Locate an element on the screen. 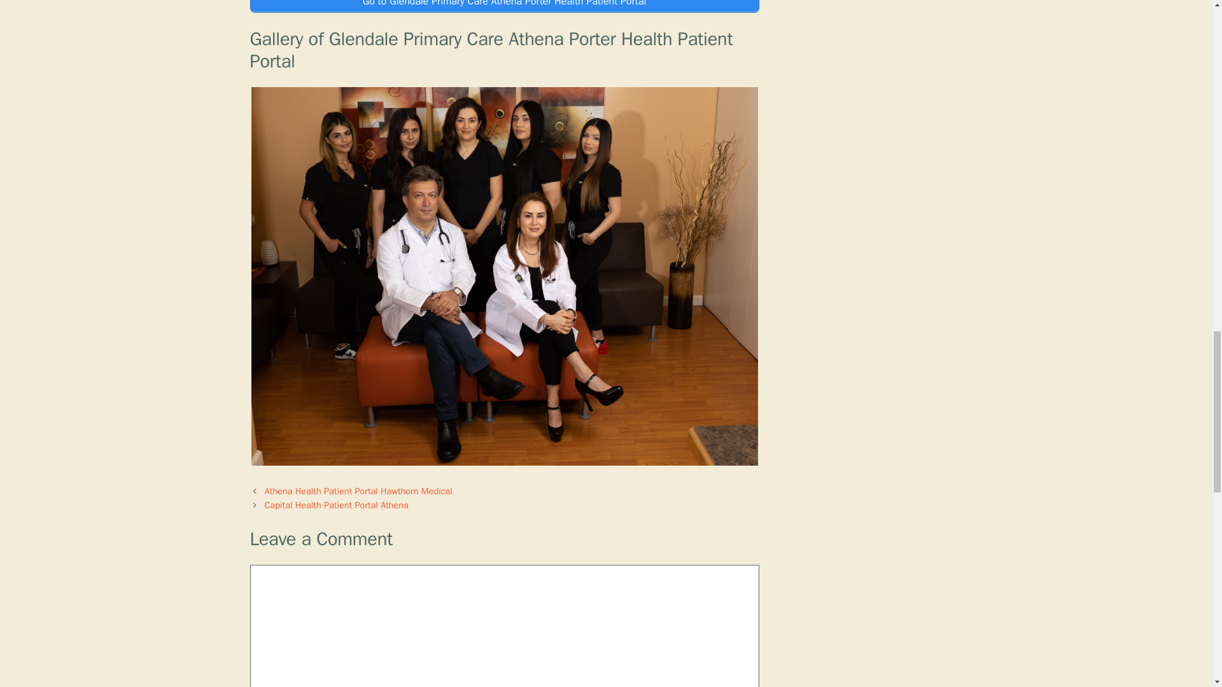 This screenshot has width=1222, height=687. Athena Health Patient Portal Hawthorn Medical is located at coordinates (358, 490).